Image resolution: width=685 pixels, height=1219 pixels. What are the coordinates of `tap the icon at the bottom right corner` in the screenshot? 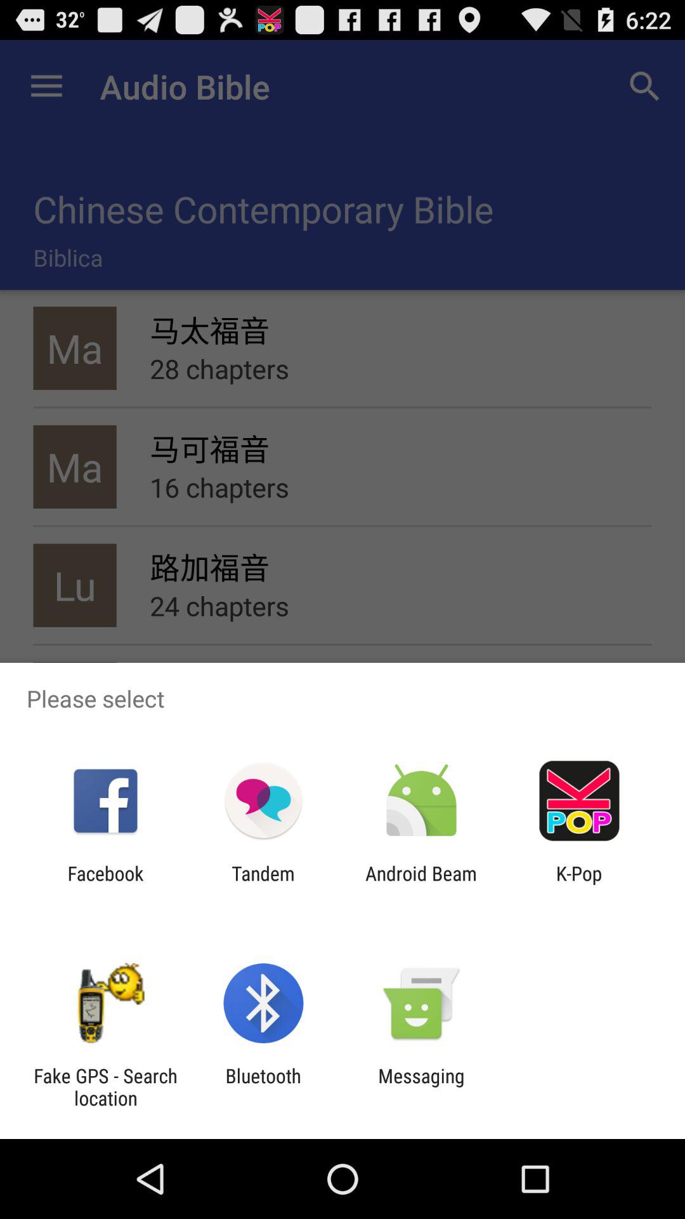 It's located at (578, 884).